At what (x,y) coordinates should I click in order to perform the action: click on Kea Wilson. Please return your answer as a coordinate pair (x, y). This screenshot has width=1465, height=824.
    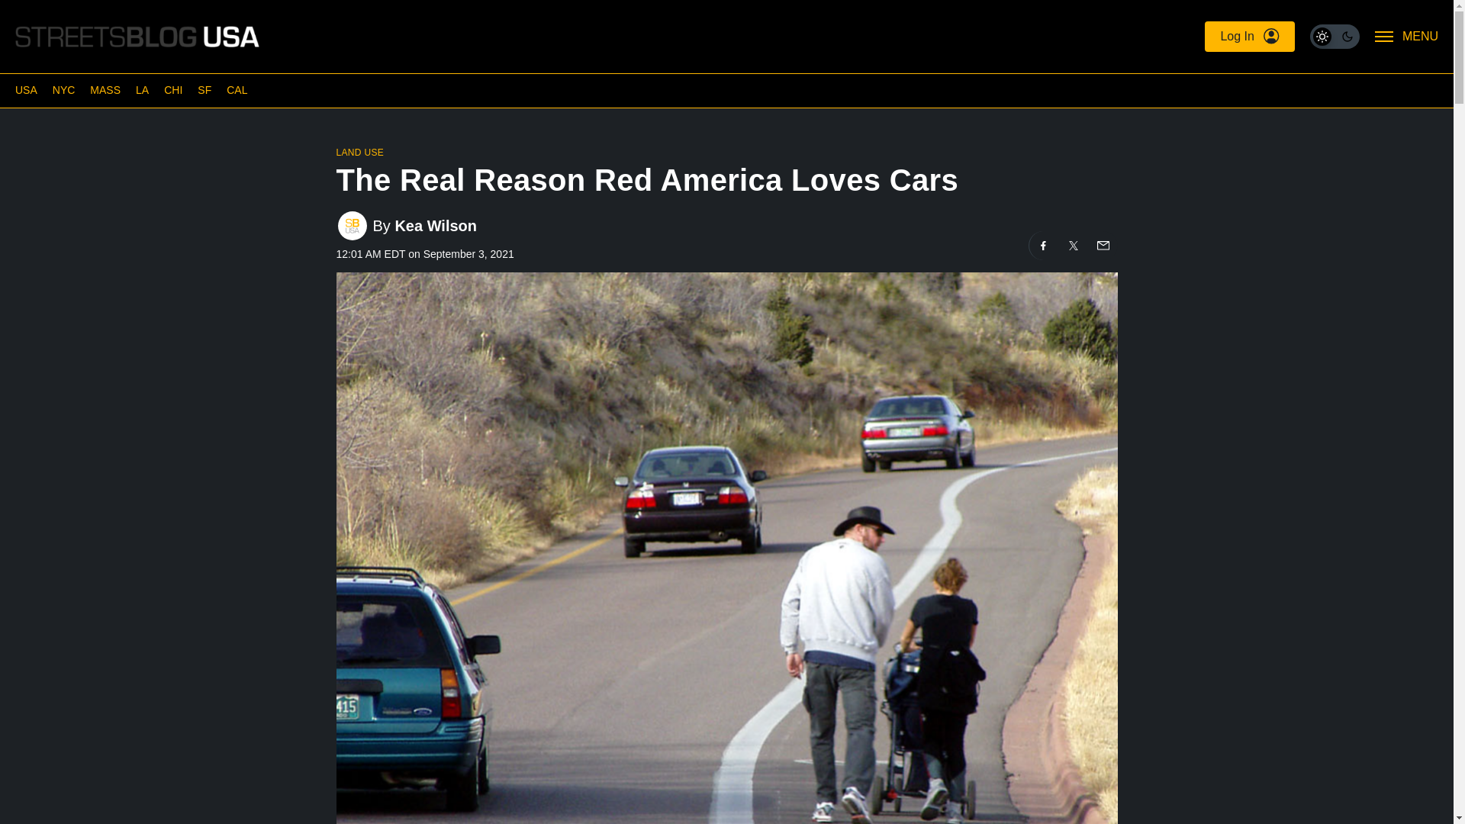
    Looking at the image, I should click on (435, 225).